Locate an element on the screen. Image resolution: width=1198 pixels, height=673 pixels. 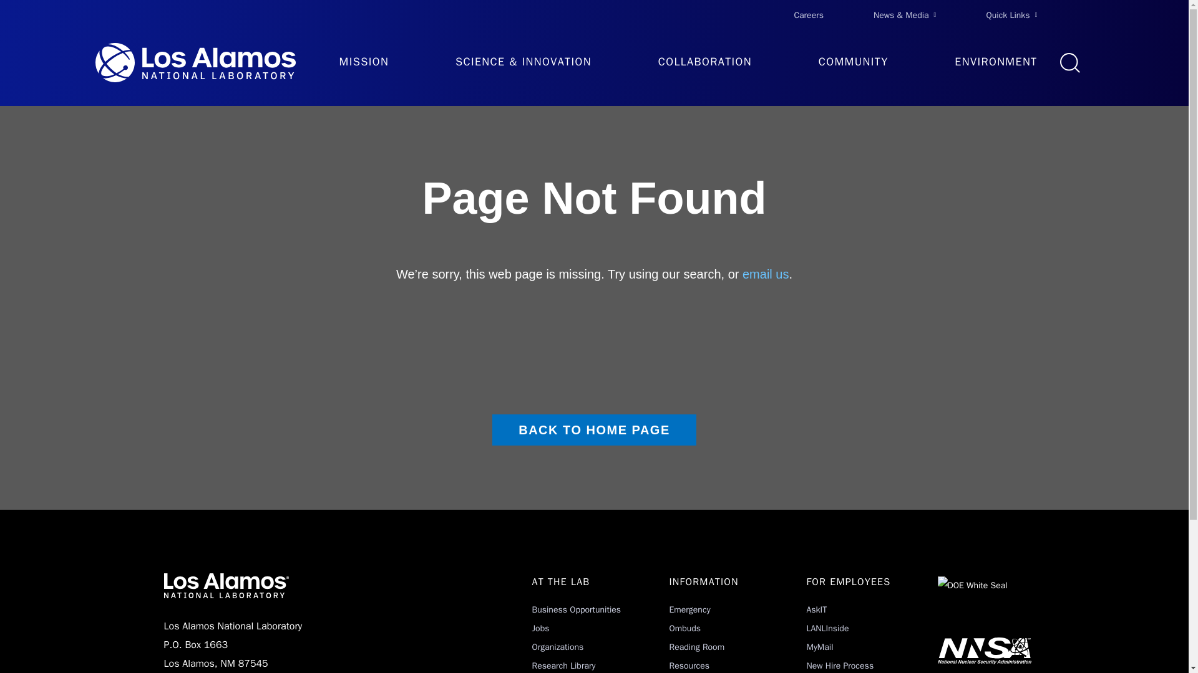
Careers is located at coordinates (809, 15).